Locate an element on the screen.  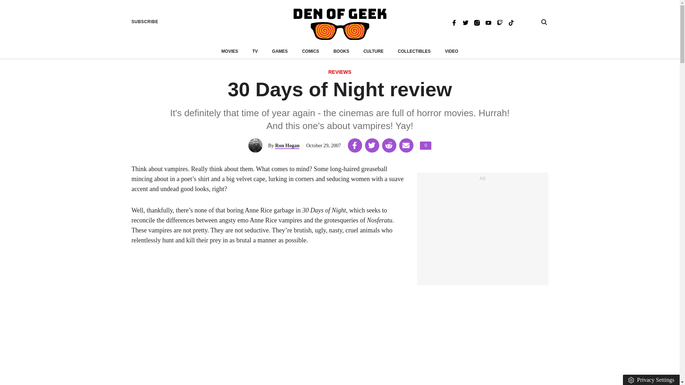
GAMES is located at coordinates (280, 51).